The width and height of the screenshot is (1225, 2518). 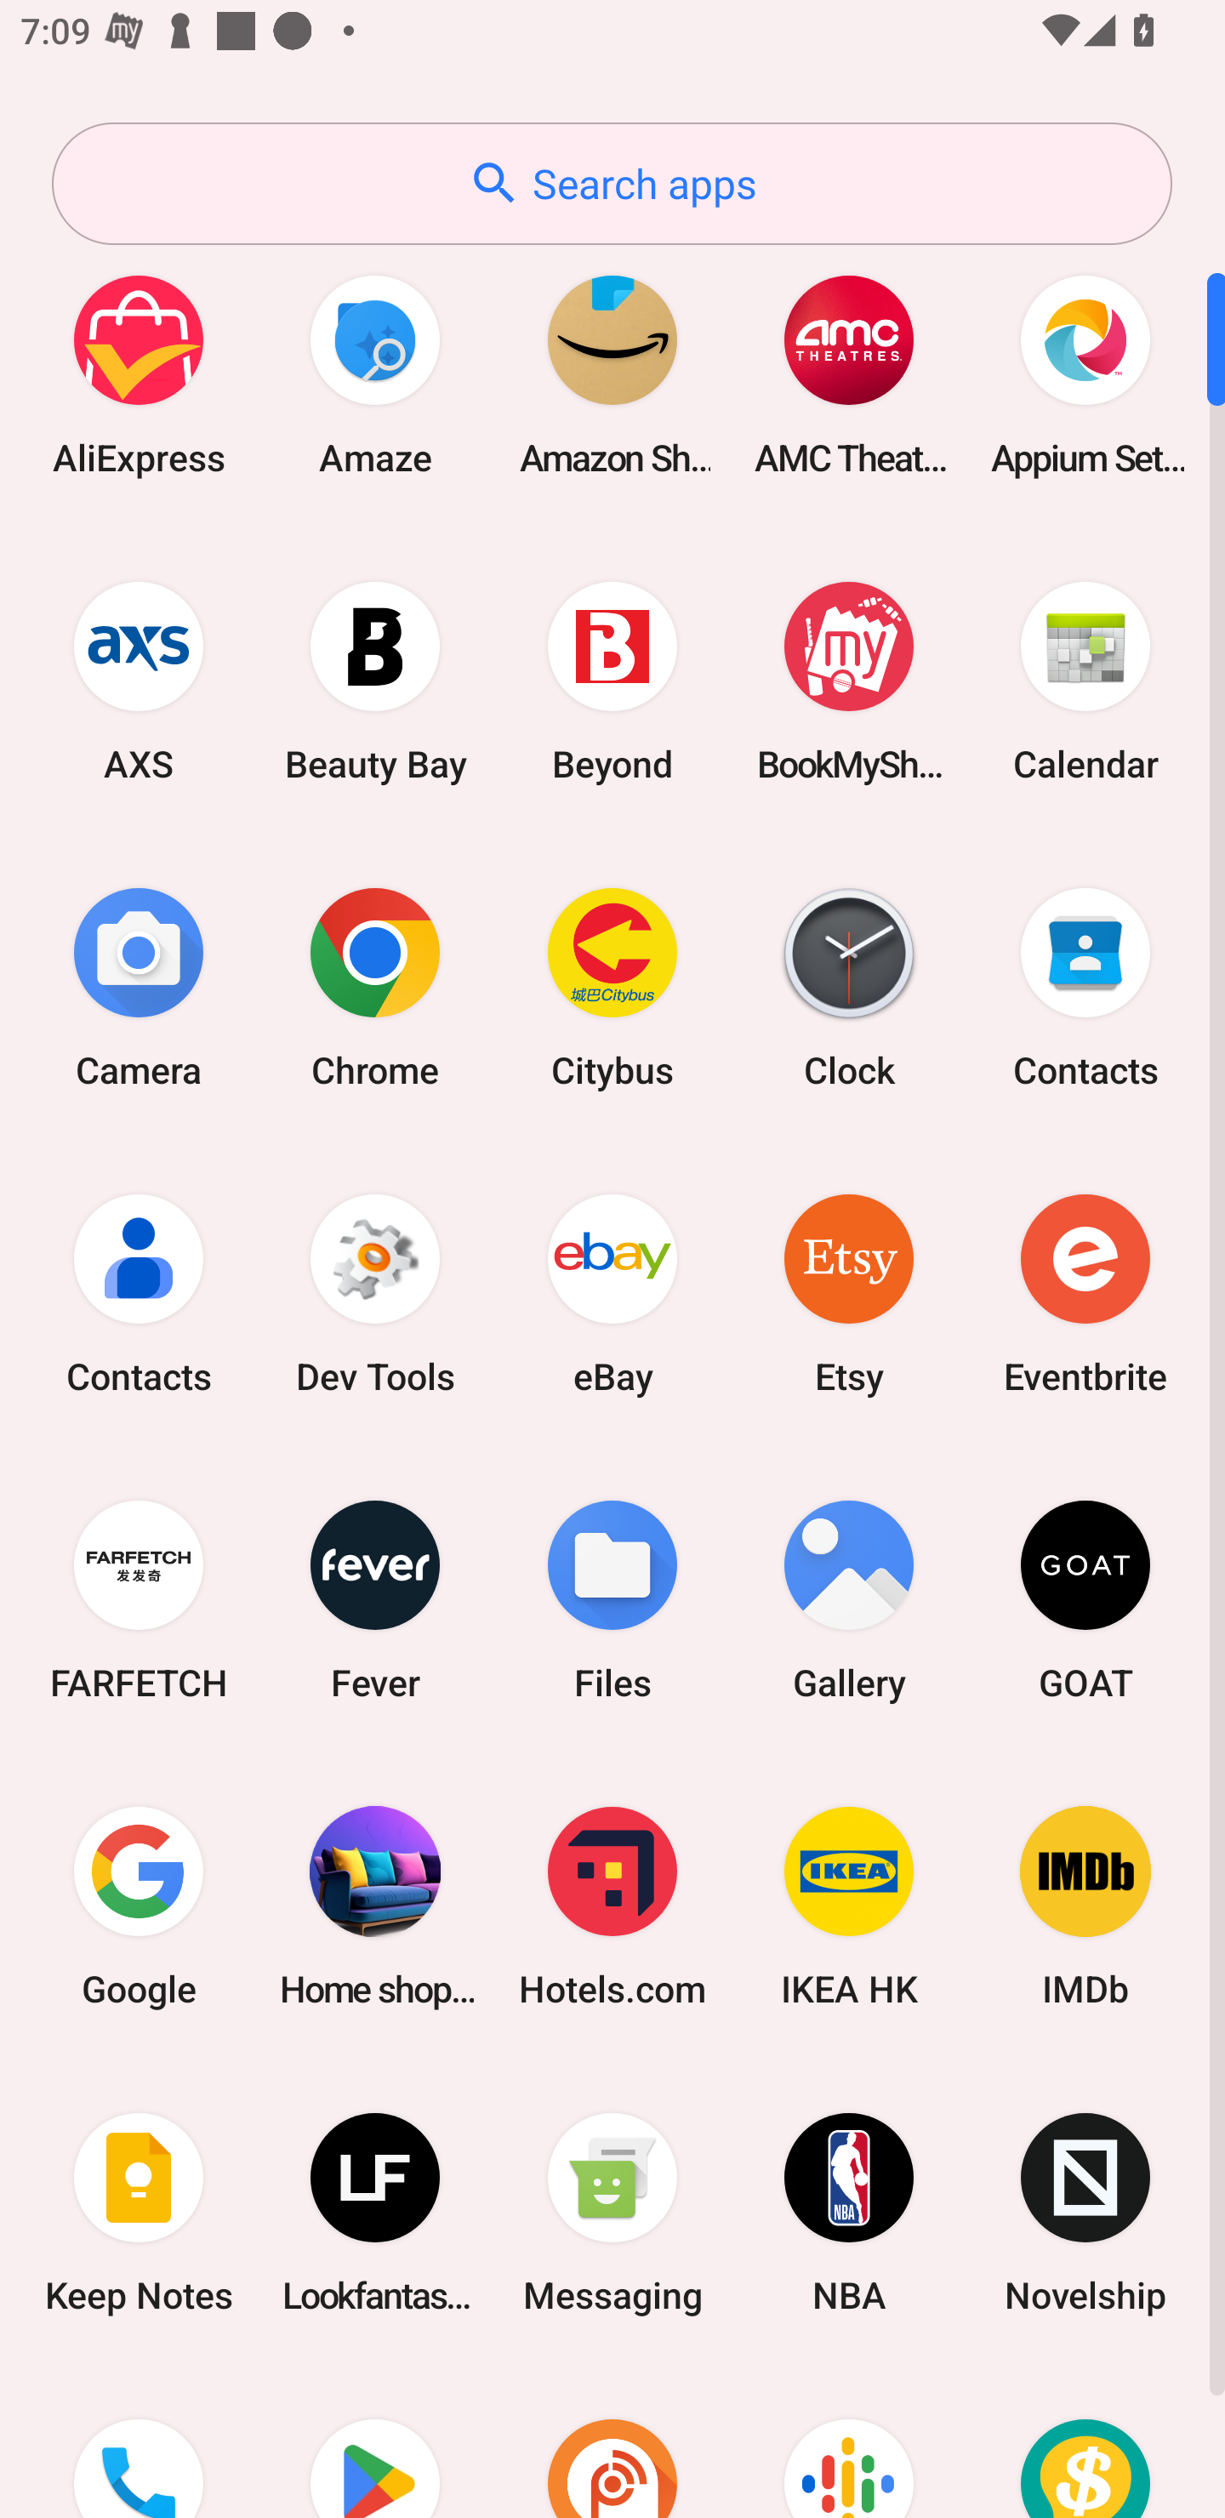 What do you see at coordinates (139, 1293) in the screenshot?
I see `Contacts` at bounding box center [139, 1293].